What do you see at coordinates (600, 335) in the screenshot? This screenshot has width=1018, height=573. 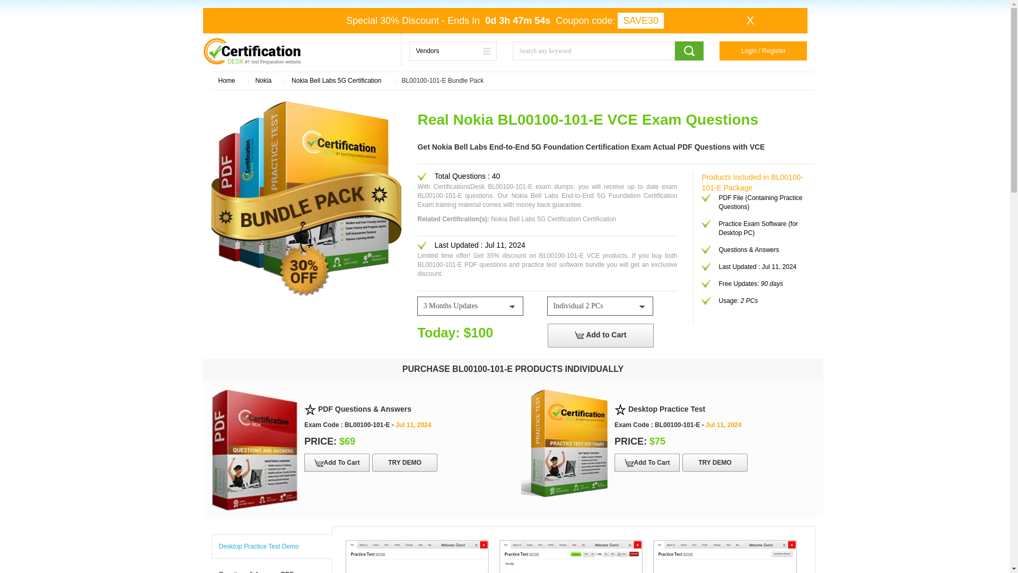 I see `Add to Cart` at bounding box center [600, 335].